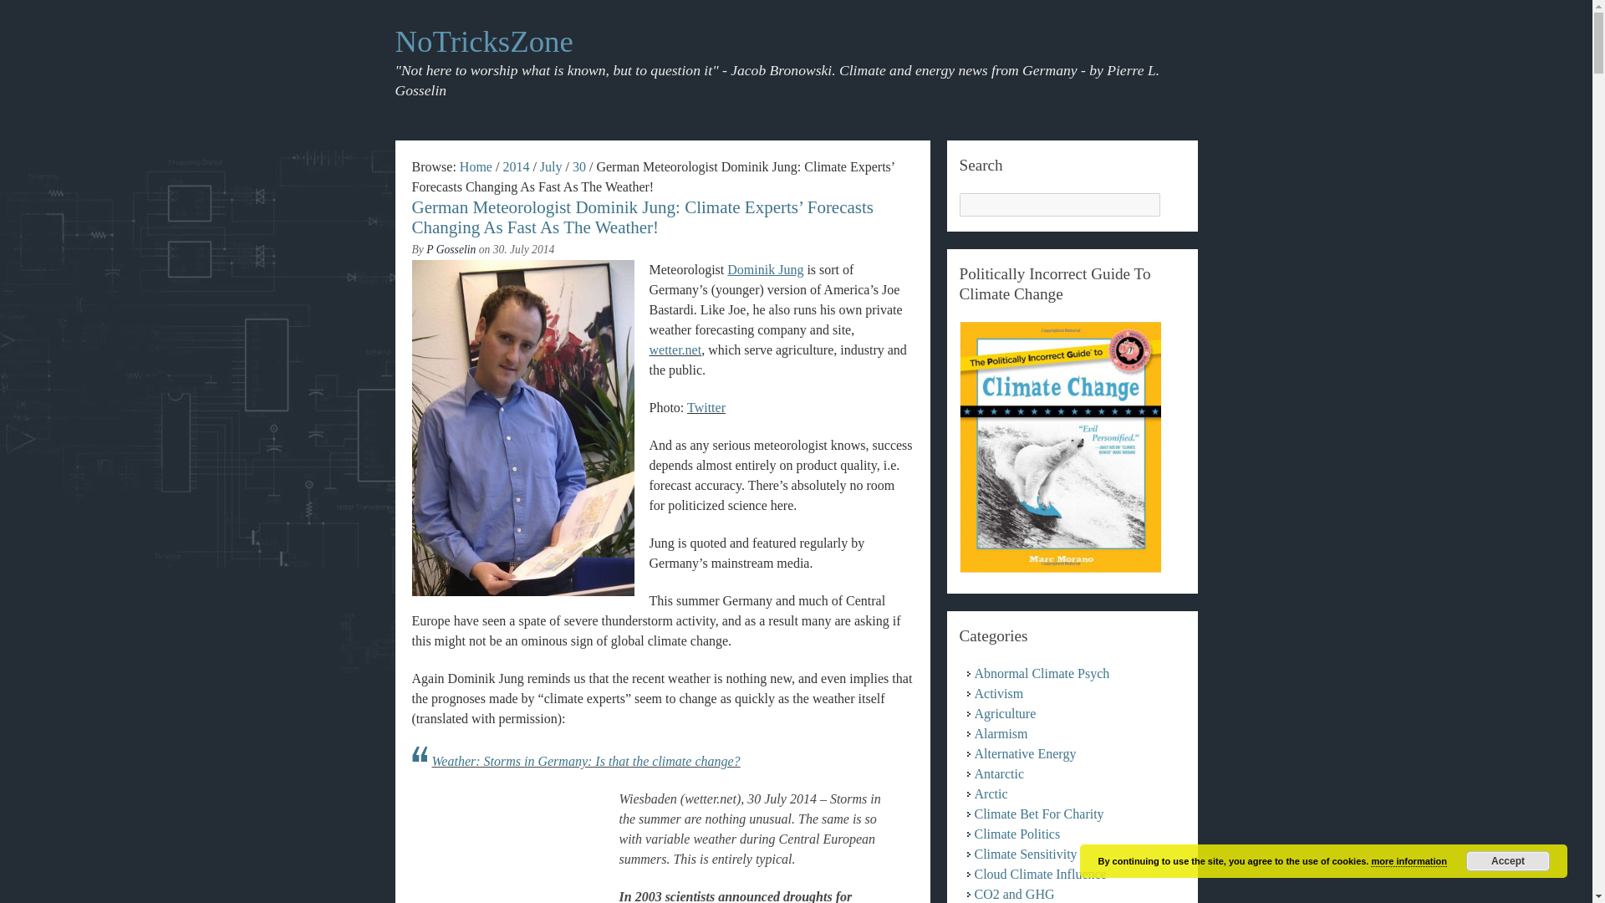 Image resolution: width=1605 pixels, height=903 pixels. What do you see at coordinates (991, 793) in the screenshot?
I see `Arctic` at bounding box center [991, 793].